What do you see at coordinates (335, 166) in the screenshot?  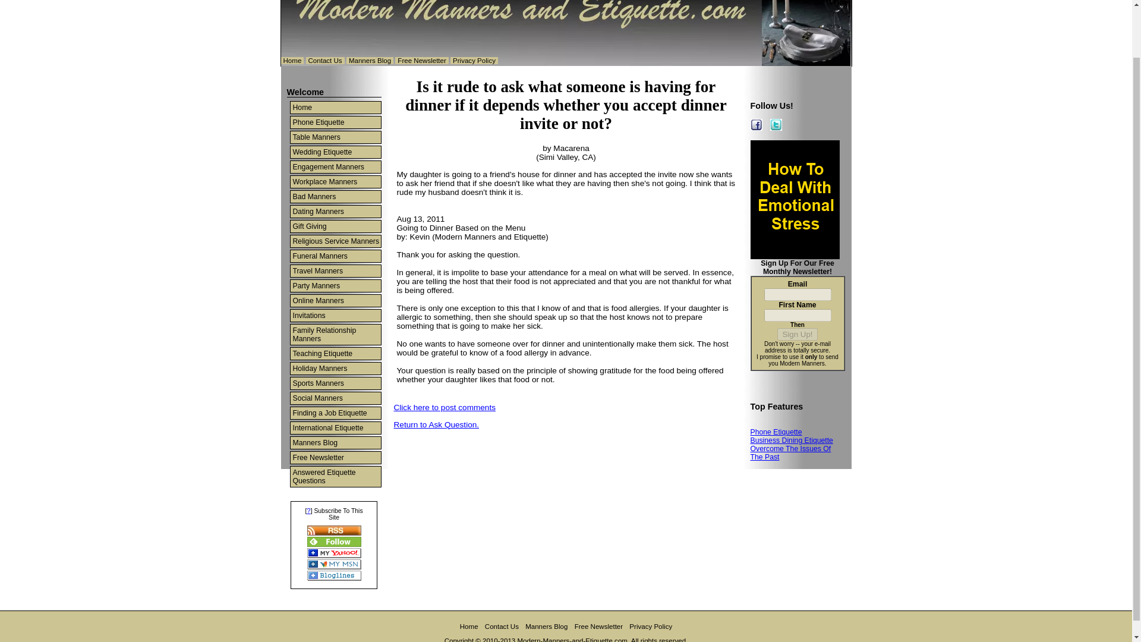 I see `Engagement Manners` at bounding box center [335, 166].